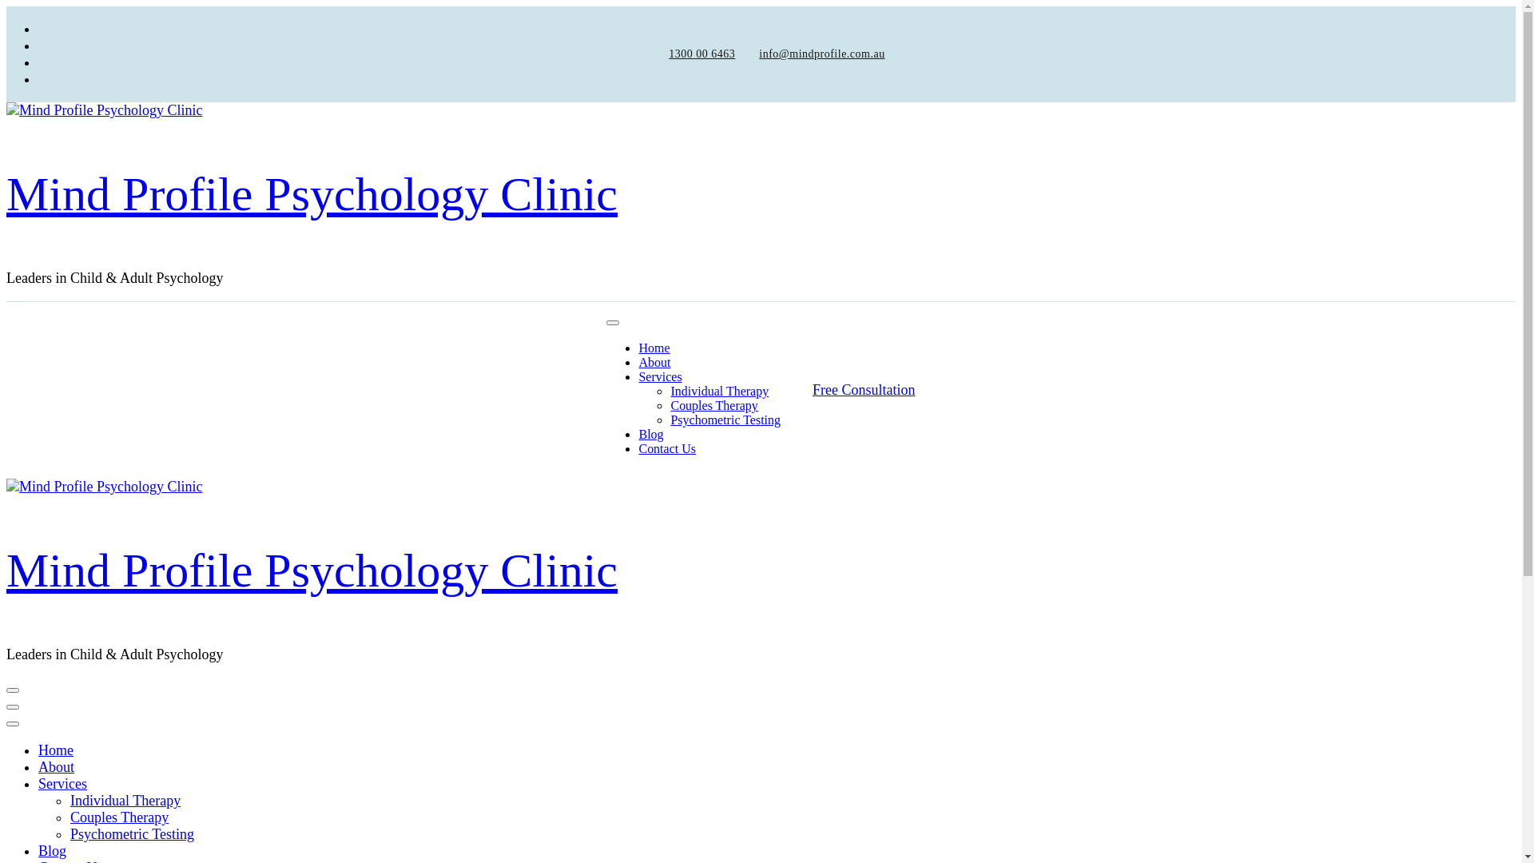 The width and height of the screenshot is (1534, 863). I want to click on Mind Profile Psychology Clinic, so click(312, 194).